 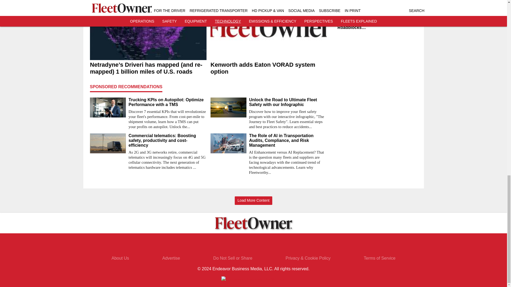 I want to click on Kenworth adds Eaton VORAD system option, so click(x=268, y=69).